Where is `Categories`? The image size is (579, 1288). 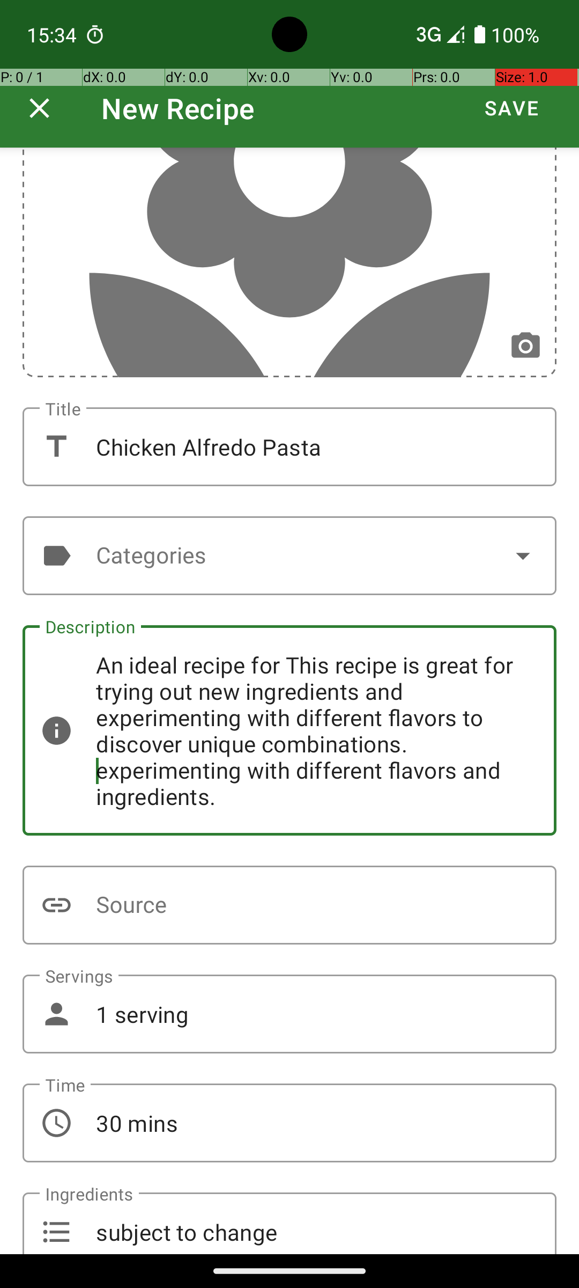 Categories is located at coordinates (289, 556).